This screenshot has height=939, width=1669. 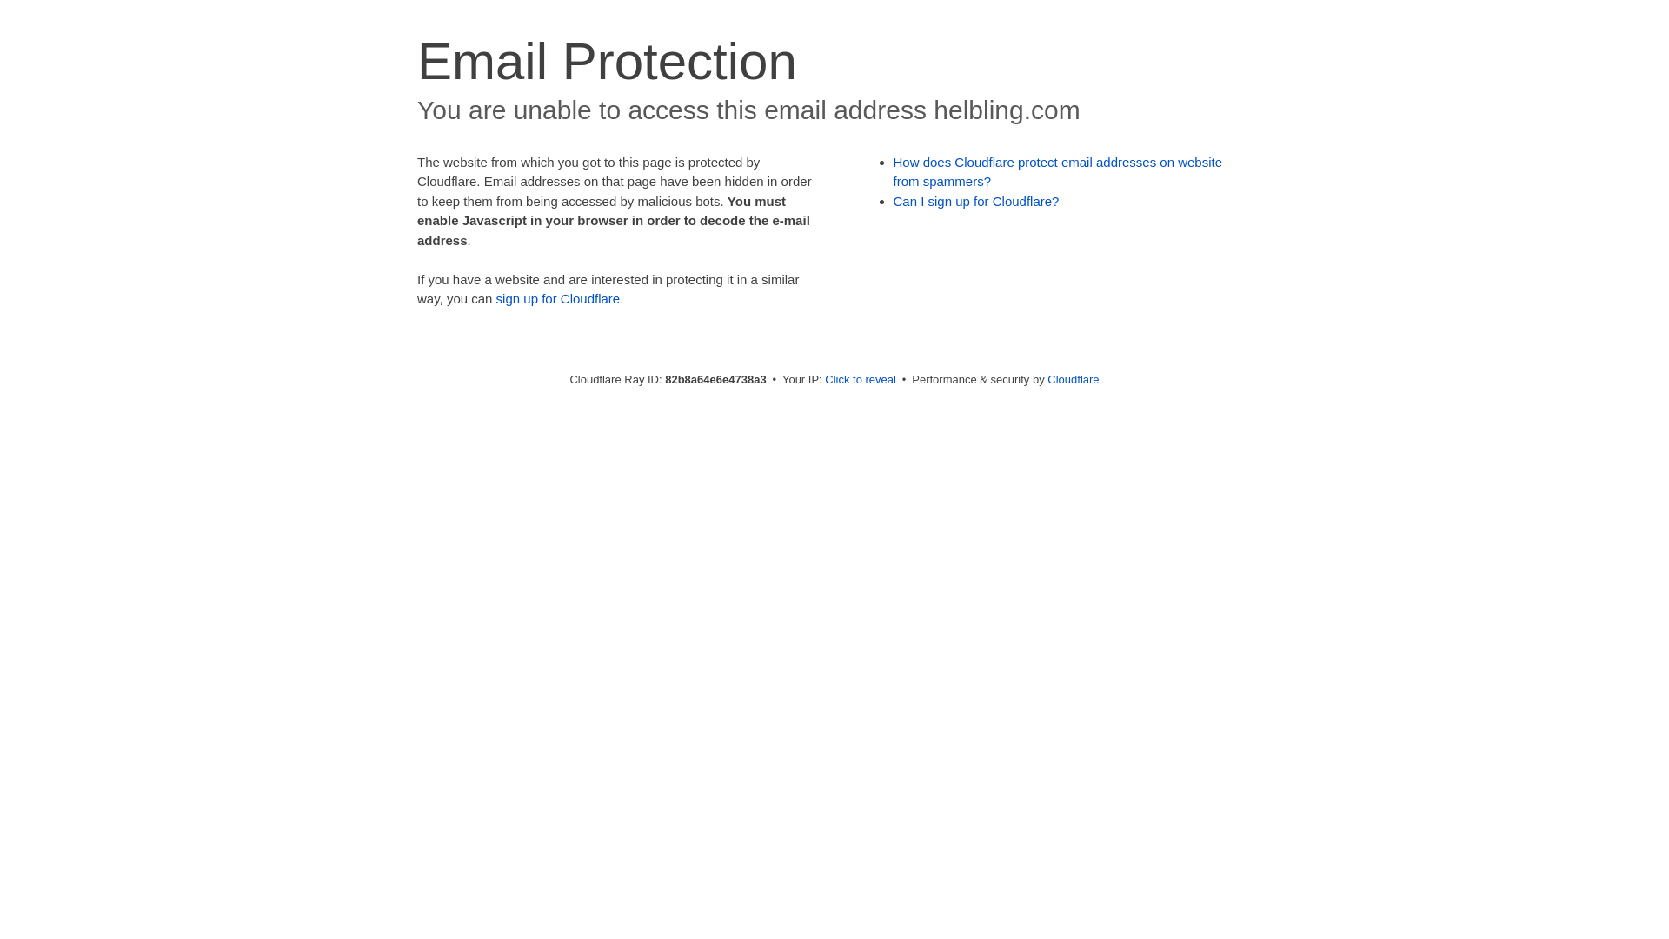 What do you see at coordinates (977, 202) in the screenshot?
I see `Can I sign up for Cloudflare?` at bounding box center [977, 202].